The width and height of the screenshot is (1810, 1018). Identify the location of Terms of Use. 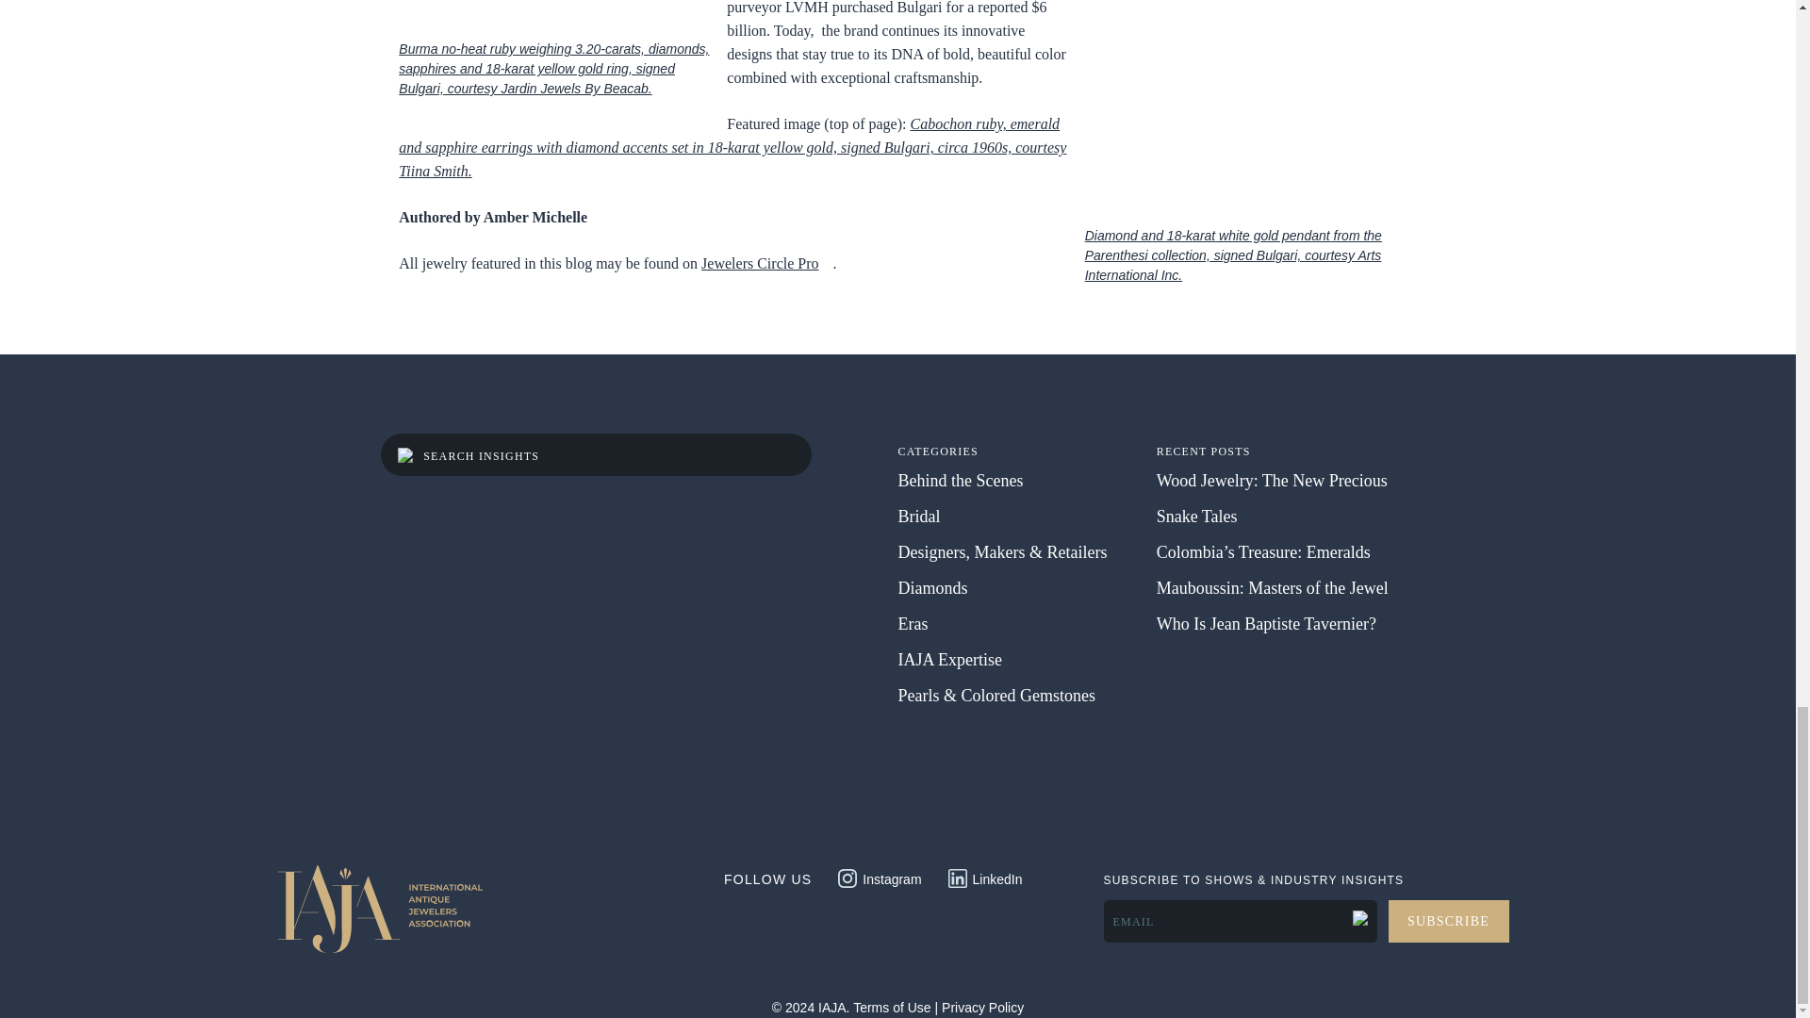
(891, 1007).